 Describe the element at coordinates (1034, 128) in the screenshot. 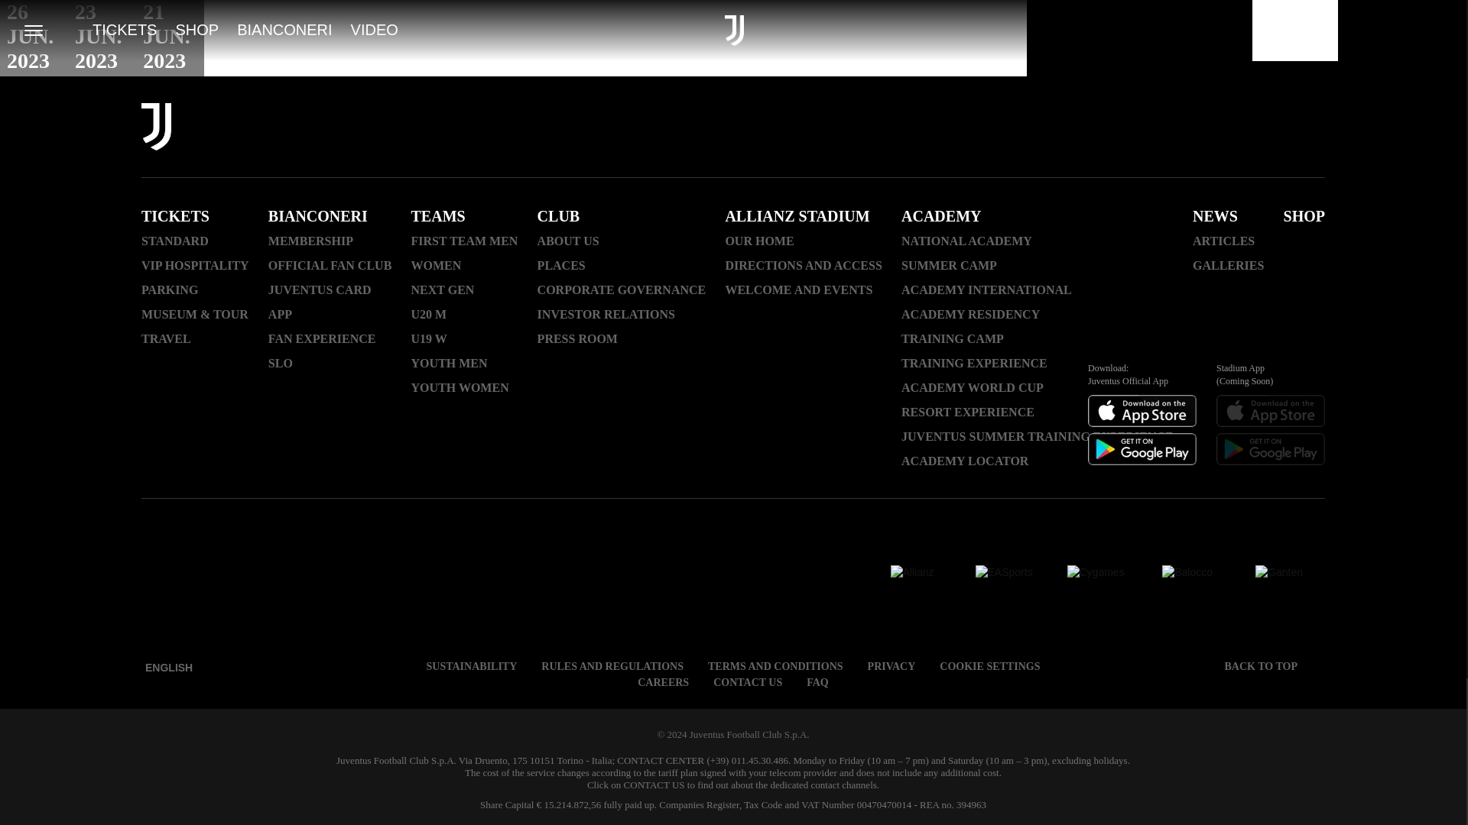

I see `Facebook` at that location.